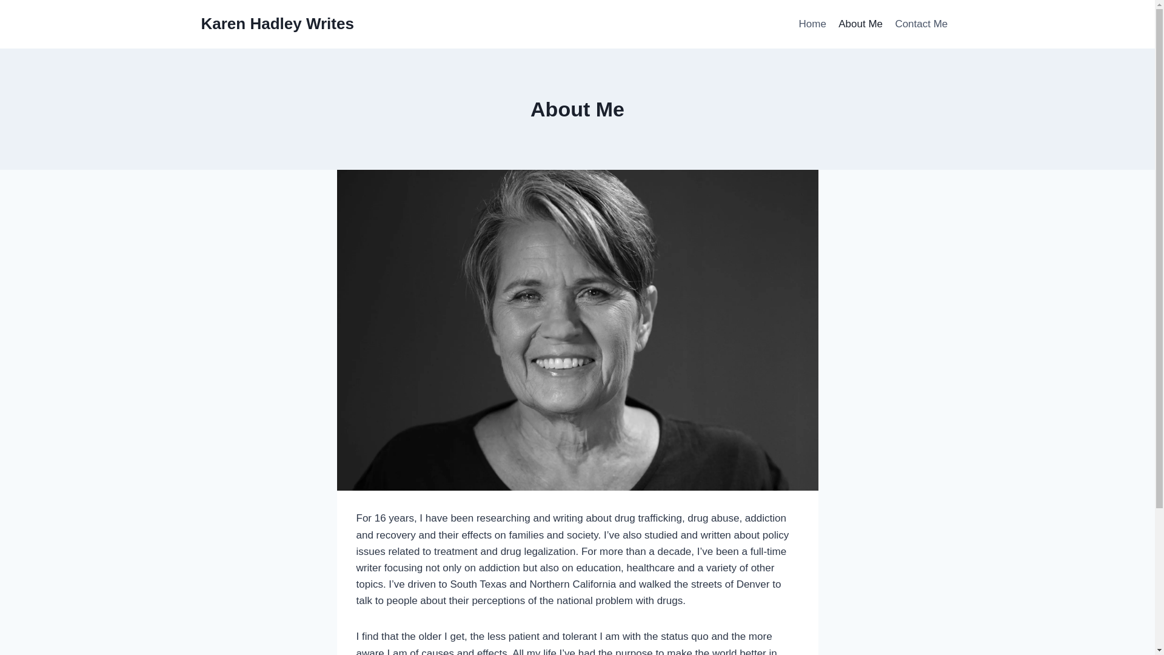 The height and width of the screenshot is (655, 1164). Describe the element at coordinates (860, 24) in the screenshot. I see `About Me` at that location.